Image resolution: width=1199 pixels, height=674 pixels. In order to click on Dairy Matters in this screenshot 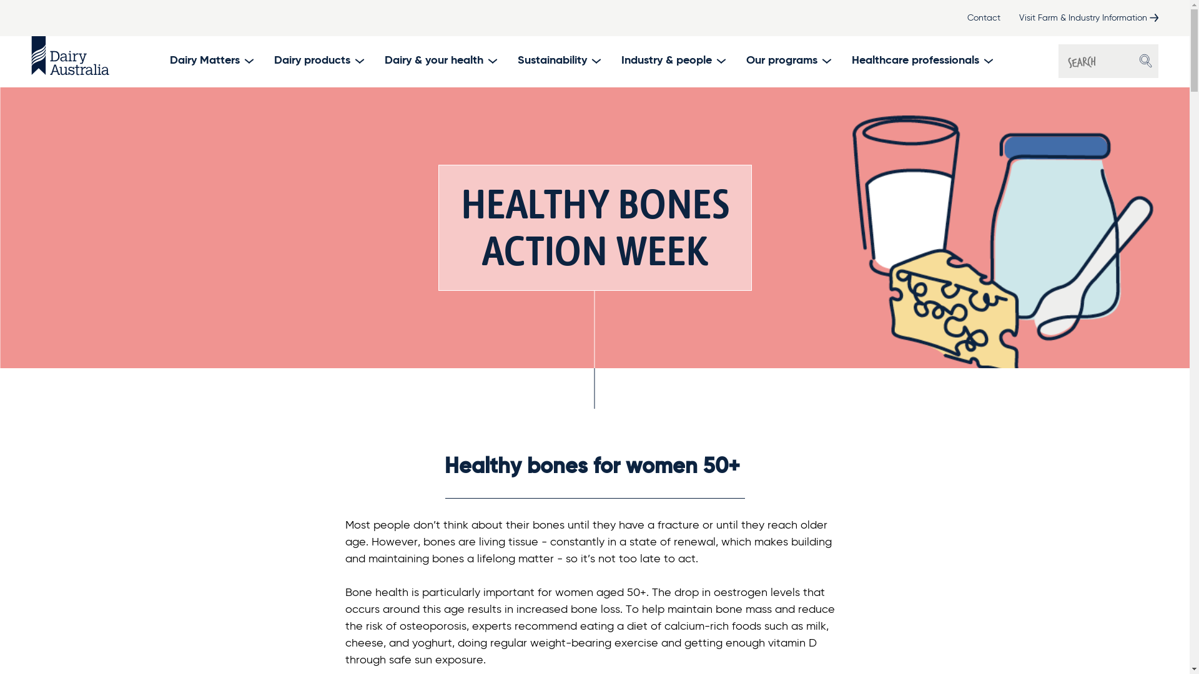, I will do `click(211, 61)`.